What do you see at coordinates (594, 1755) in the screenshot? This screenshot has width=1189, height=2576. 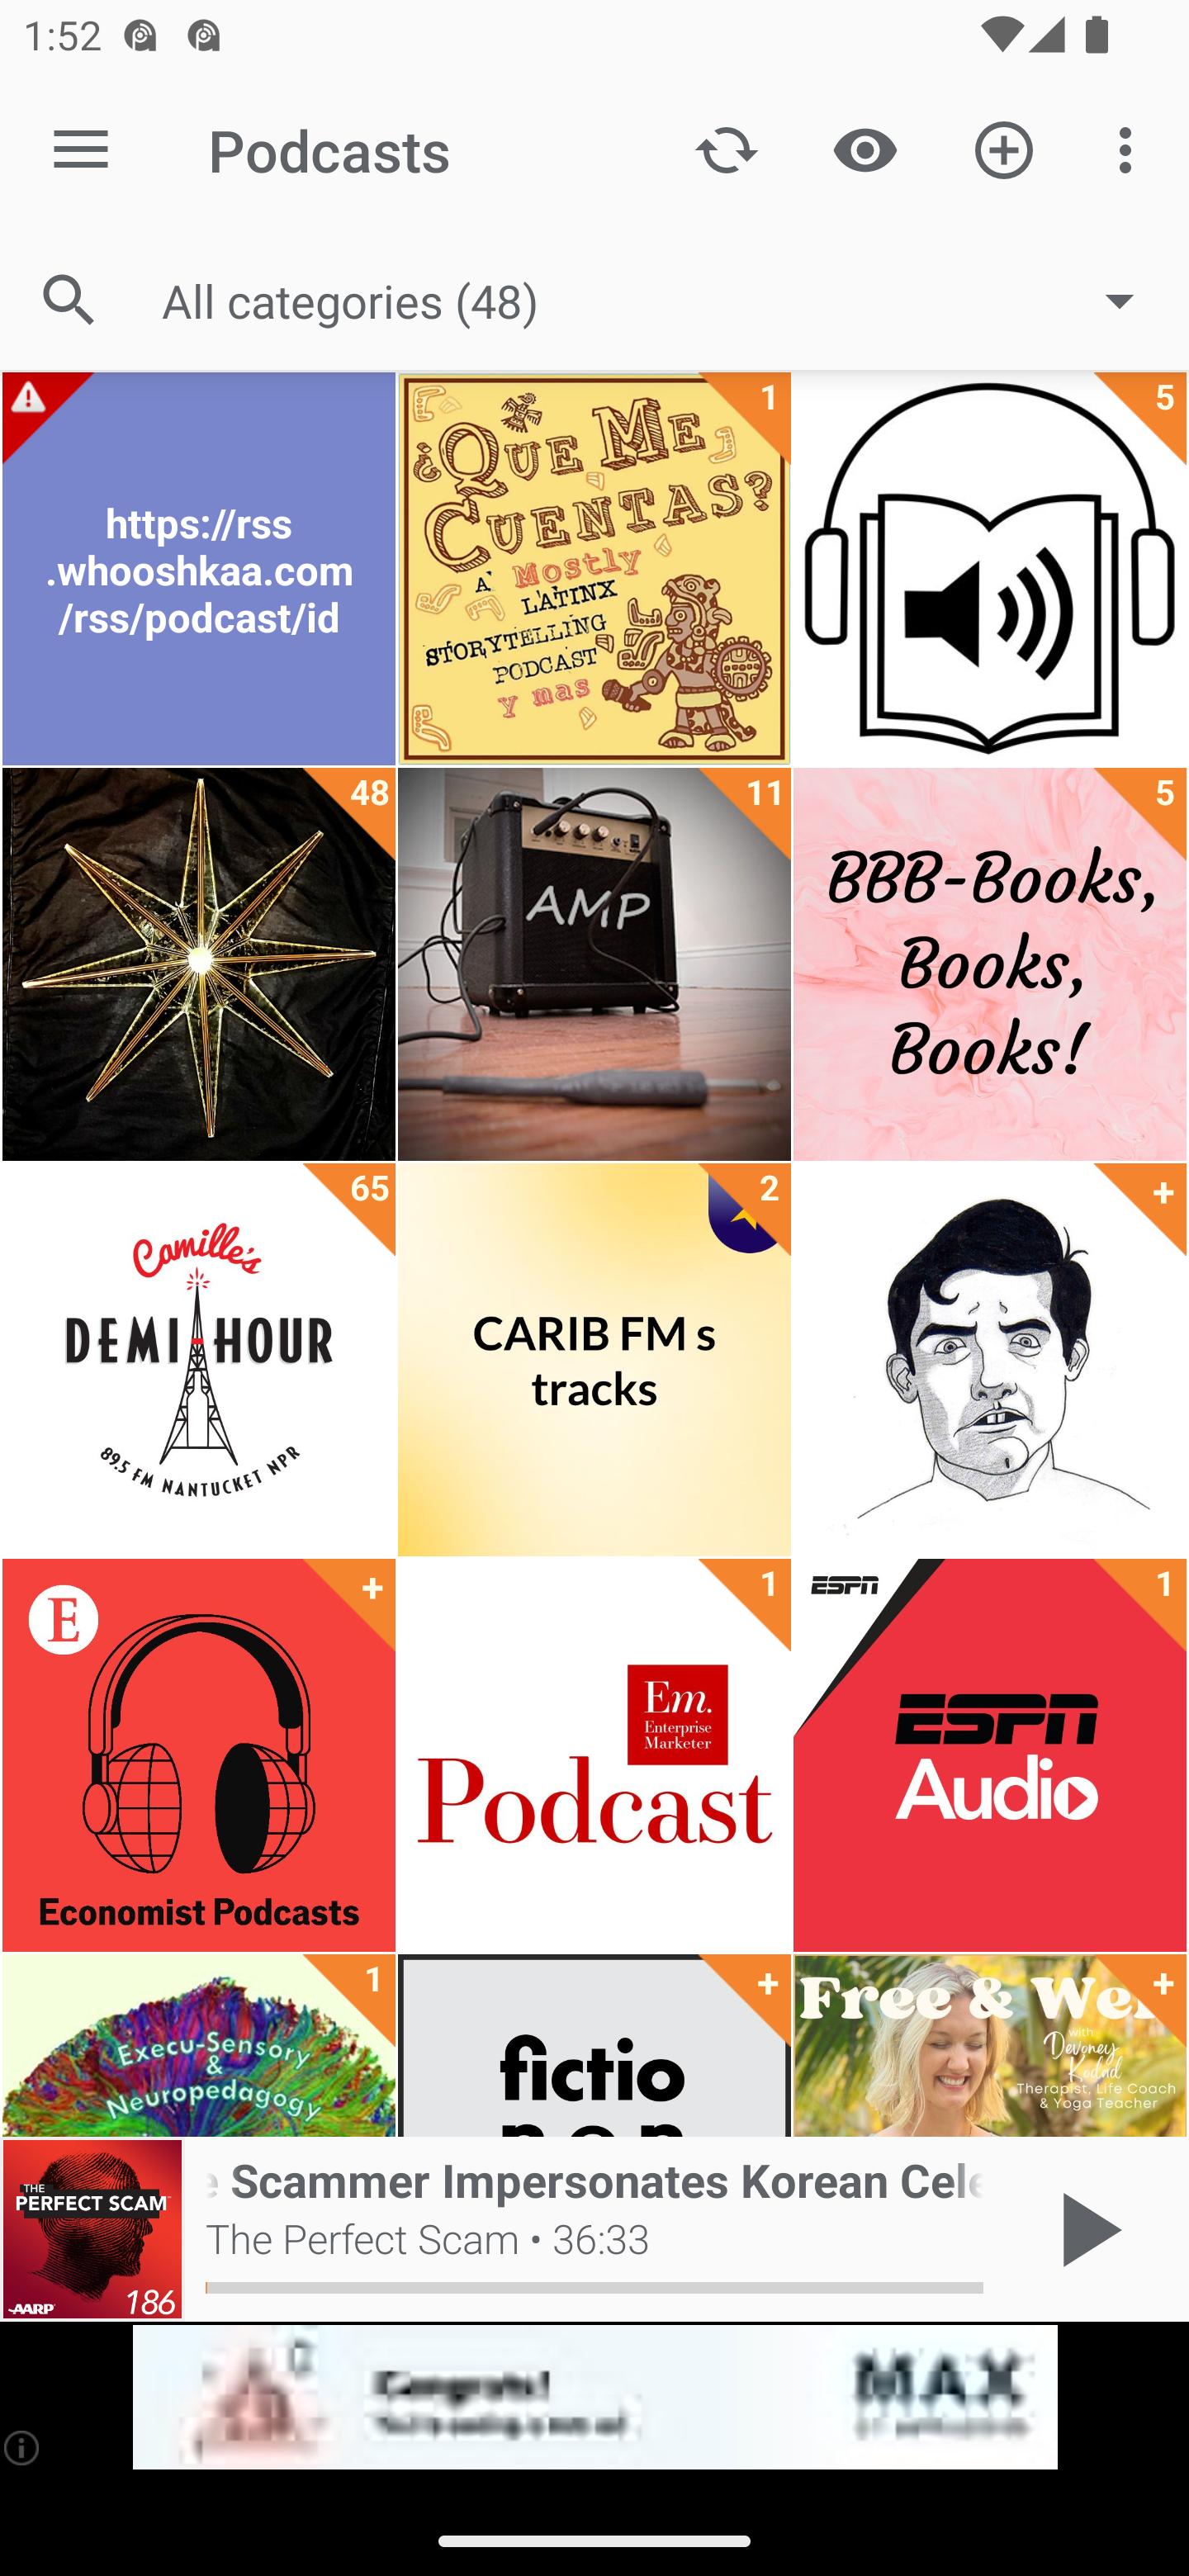 I see `Enterprise Marketer Podcast - Conference 1` at bounding box center [594, 1755].